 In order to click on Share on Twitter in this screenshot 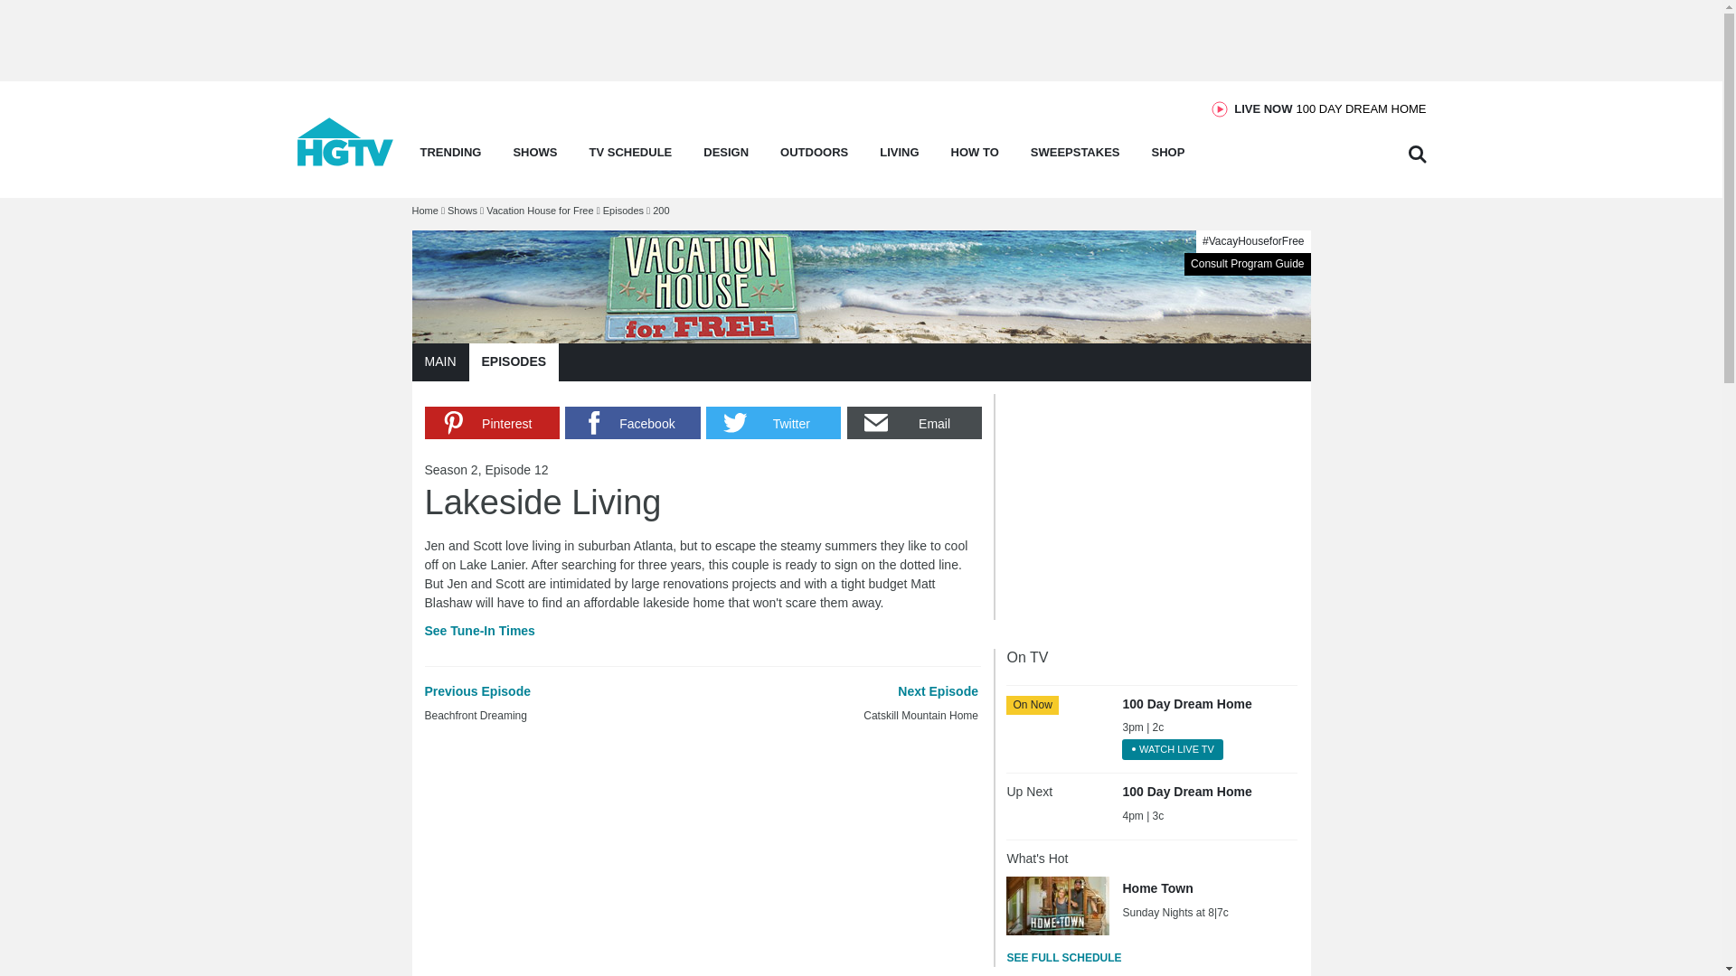, I will do `click(773, 423)`.